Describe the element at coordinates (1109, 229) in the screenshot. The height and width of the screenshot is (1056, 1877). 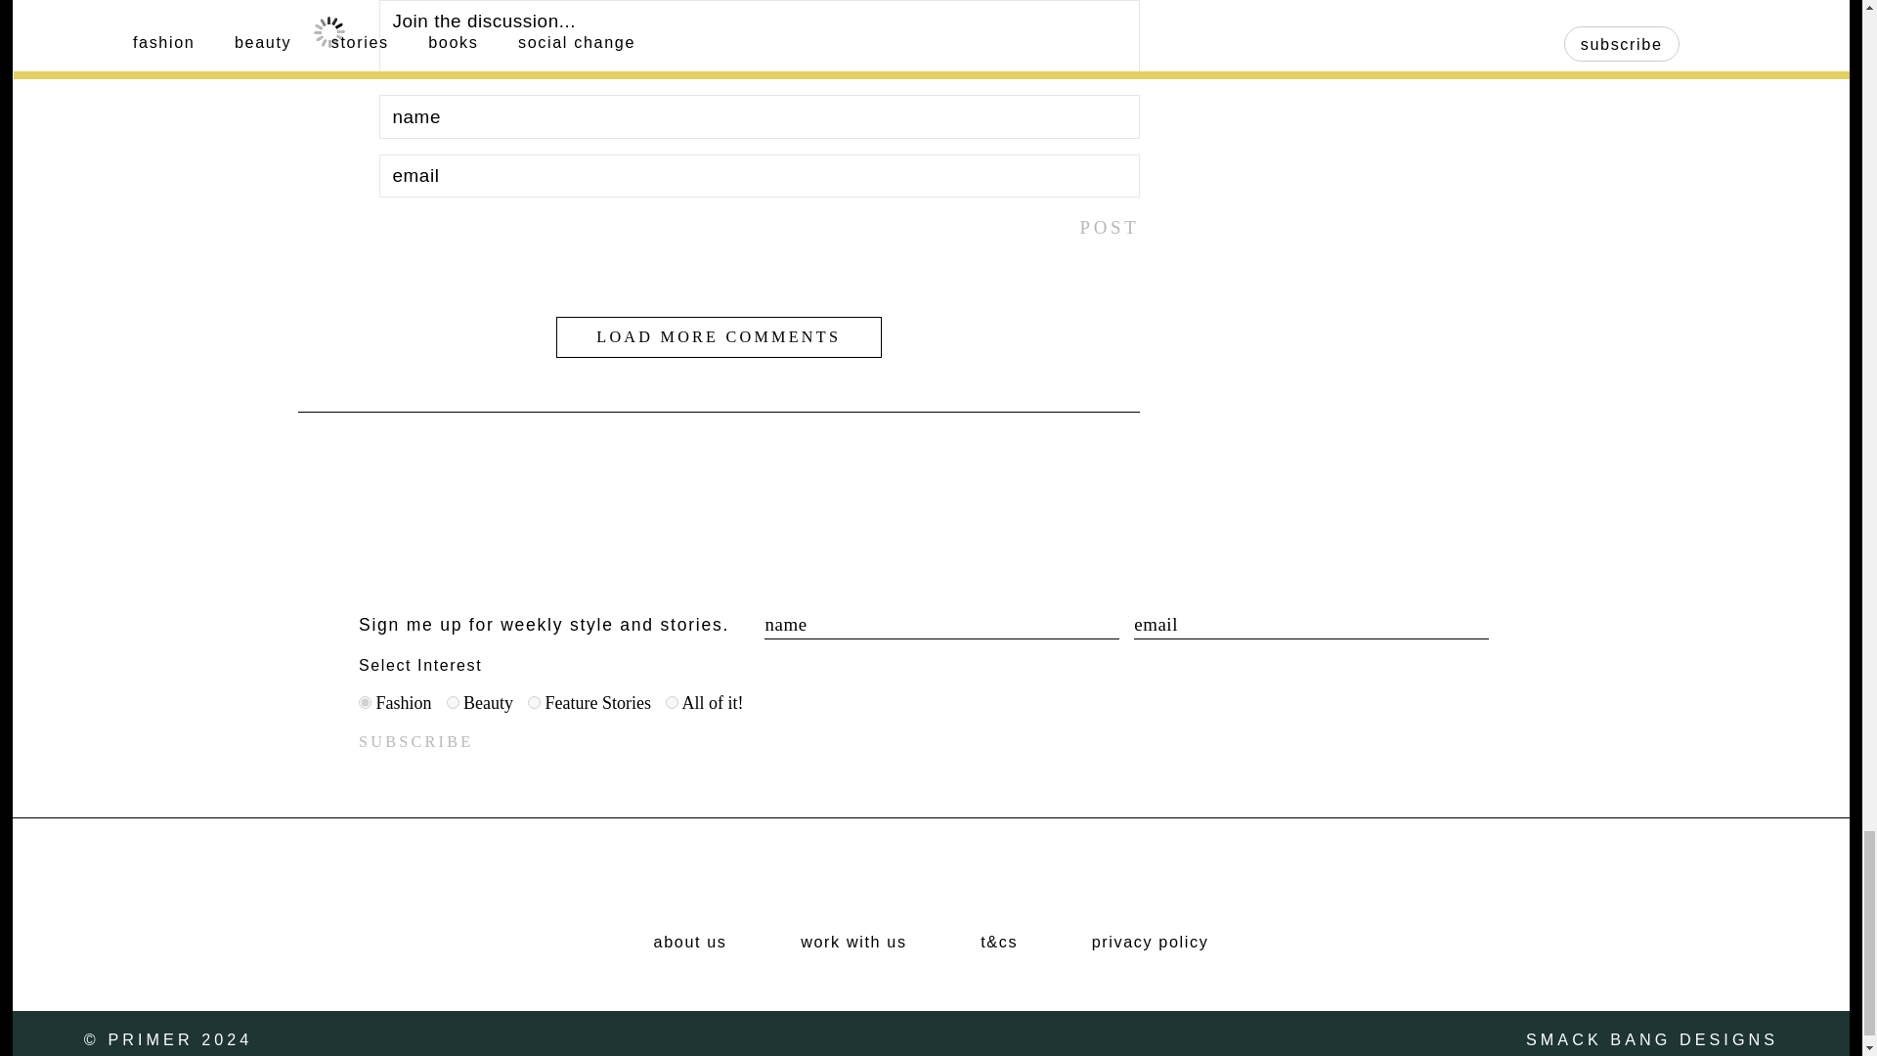
I see `POST` at that location.